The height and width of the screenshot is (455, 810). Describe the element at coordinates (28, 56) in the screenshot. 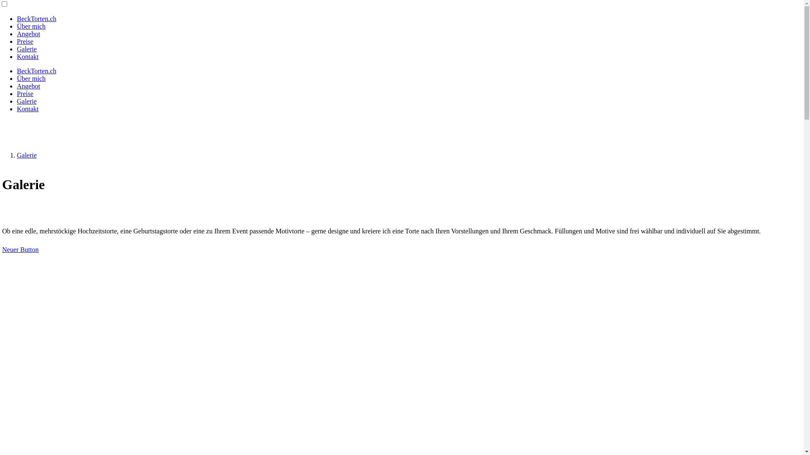

I see `Kontakt` at that location.